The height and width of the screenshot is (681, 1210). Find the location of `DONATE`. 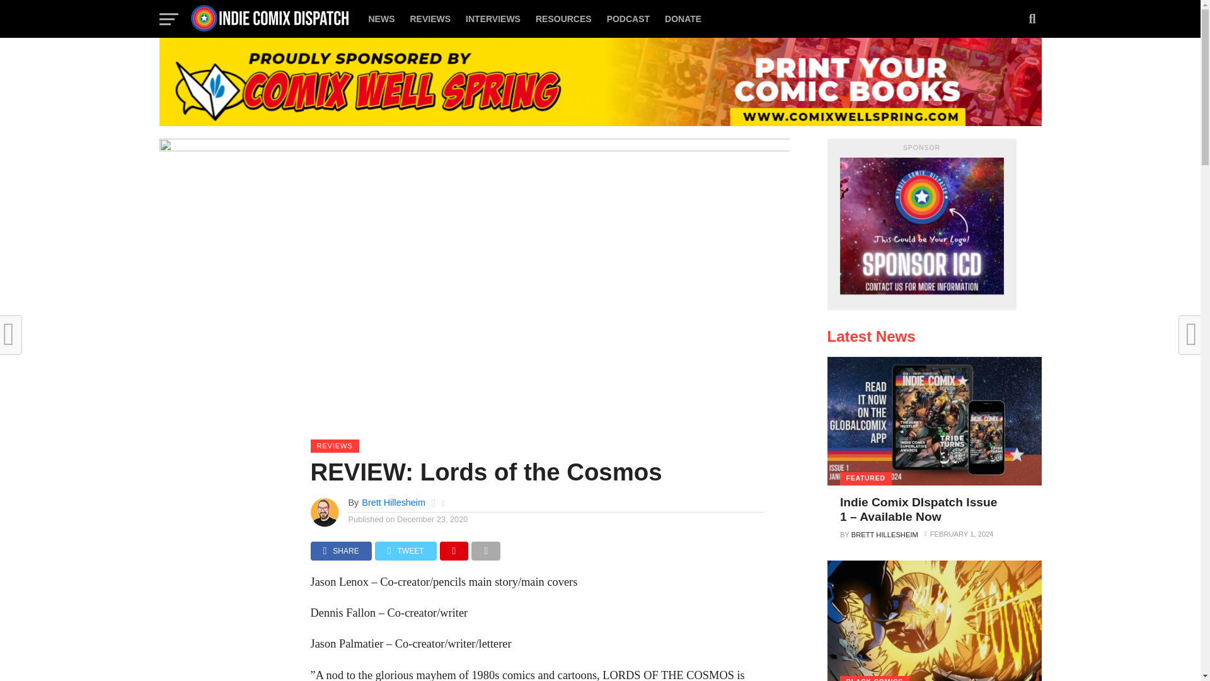

DONATE is located at coordinates (683, 19).